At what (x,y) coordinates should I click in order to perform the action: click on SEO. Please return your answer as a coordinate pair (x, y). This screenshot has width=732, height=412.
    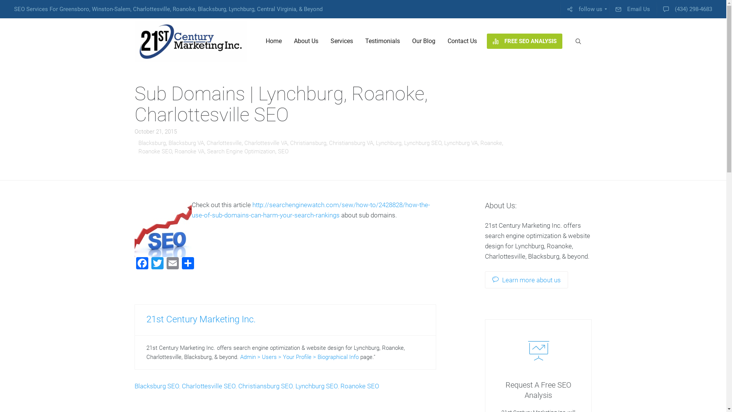
    Looking at the image, I should click on (283, 151).